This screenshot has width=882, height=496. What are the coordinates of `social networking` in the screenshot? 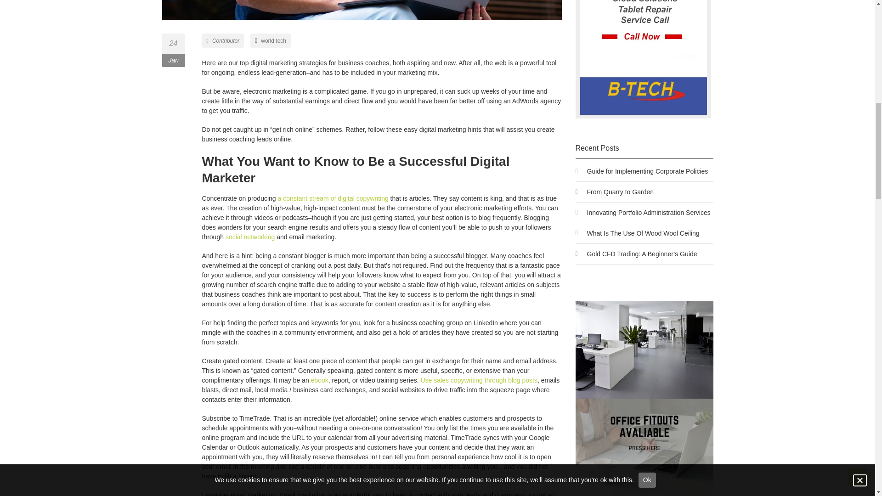 It's located at (251, 237).